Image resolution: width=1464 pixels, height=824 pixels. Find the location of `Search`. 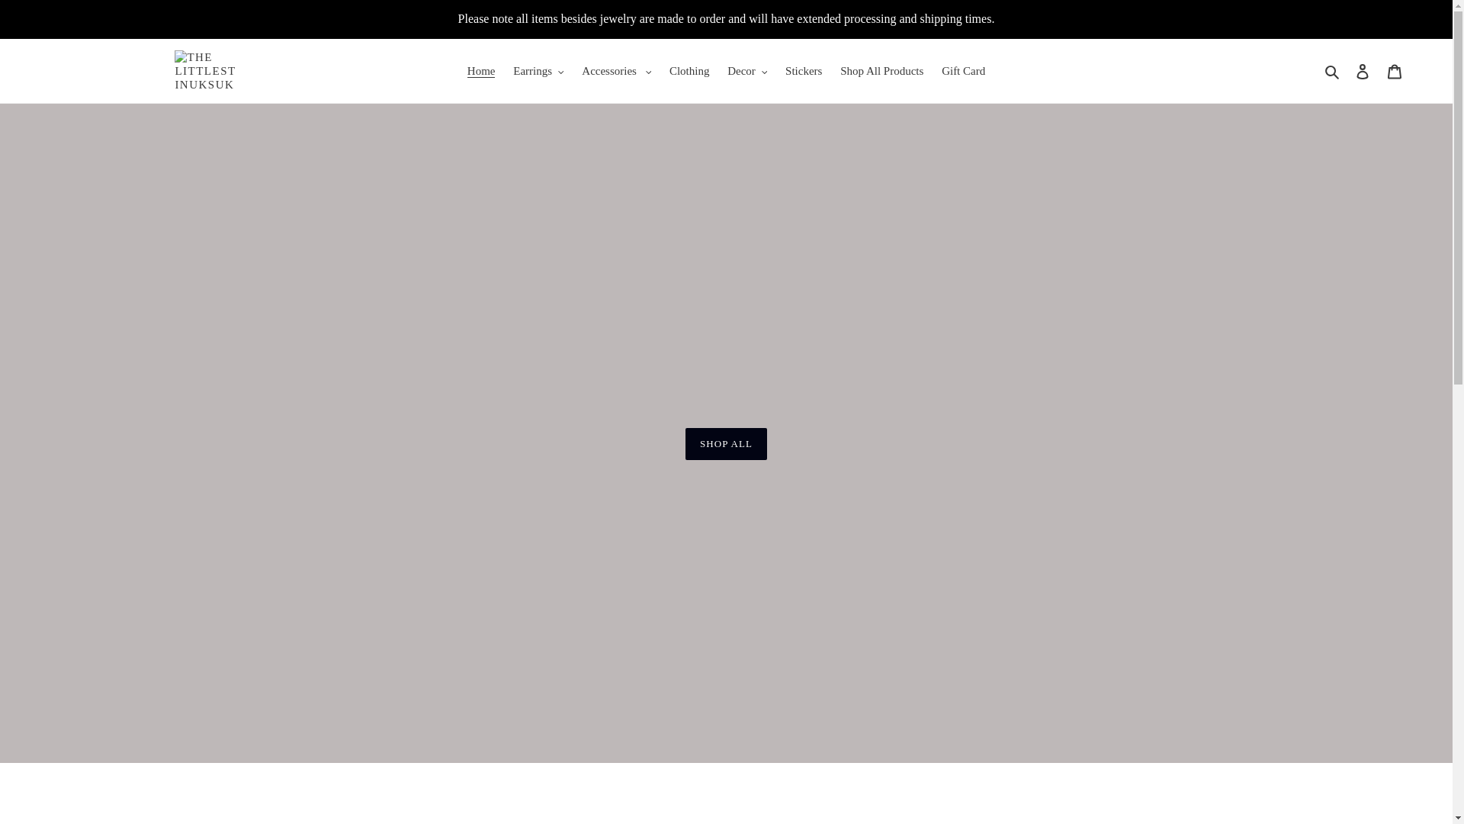

Search is located at coordinates (1333, 71).